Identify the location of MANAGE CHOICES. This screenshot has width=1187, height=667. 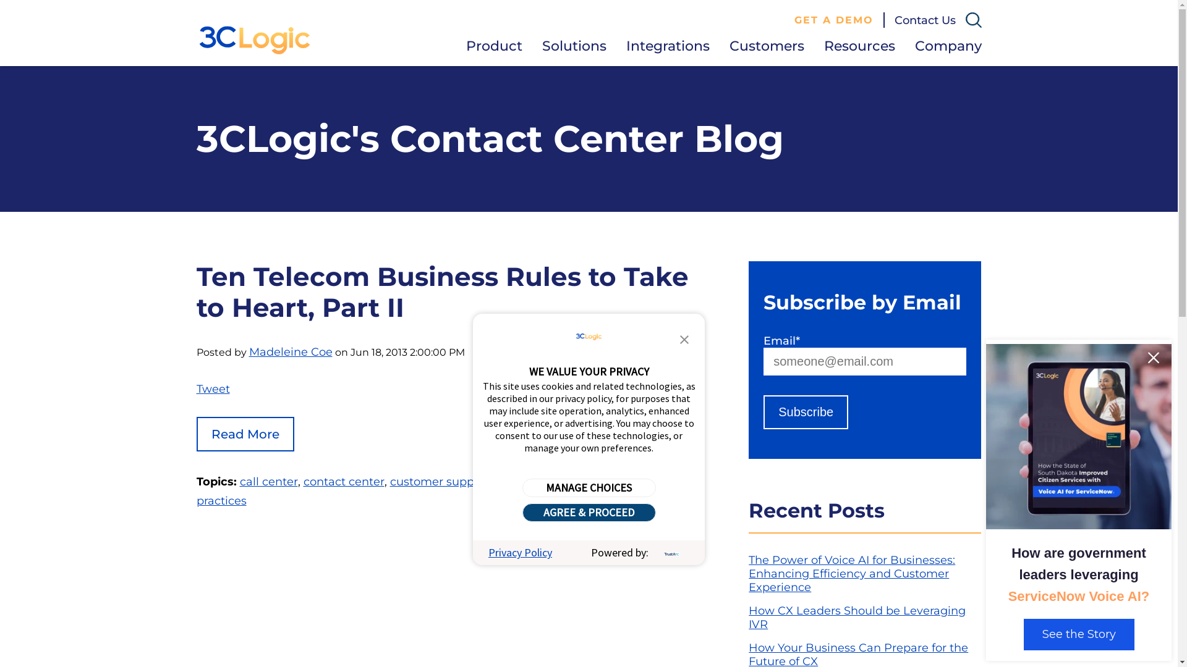
(589, 488).